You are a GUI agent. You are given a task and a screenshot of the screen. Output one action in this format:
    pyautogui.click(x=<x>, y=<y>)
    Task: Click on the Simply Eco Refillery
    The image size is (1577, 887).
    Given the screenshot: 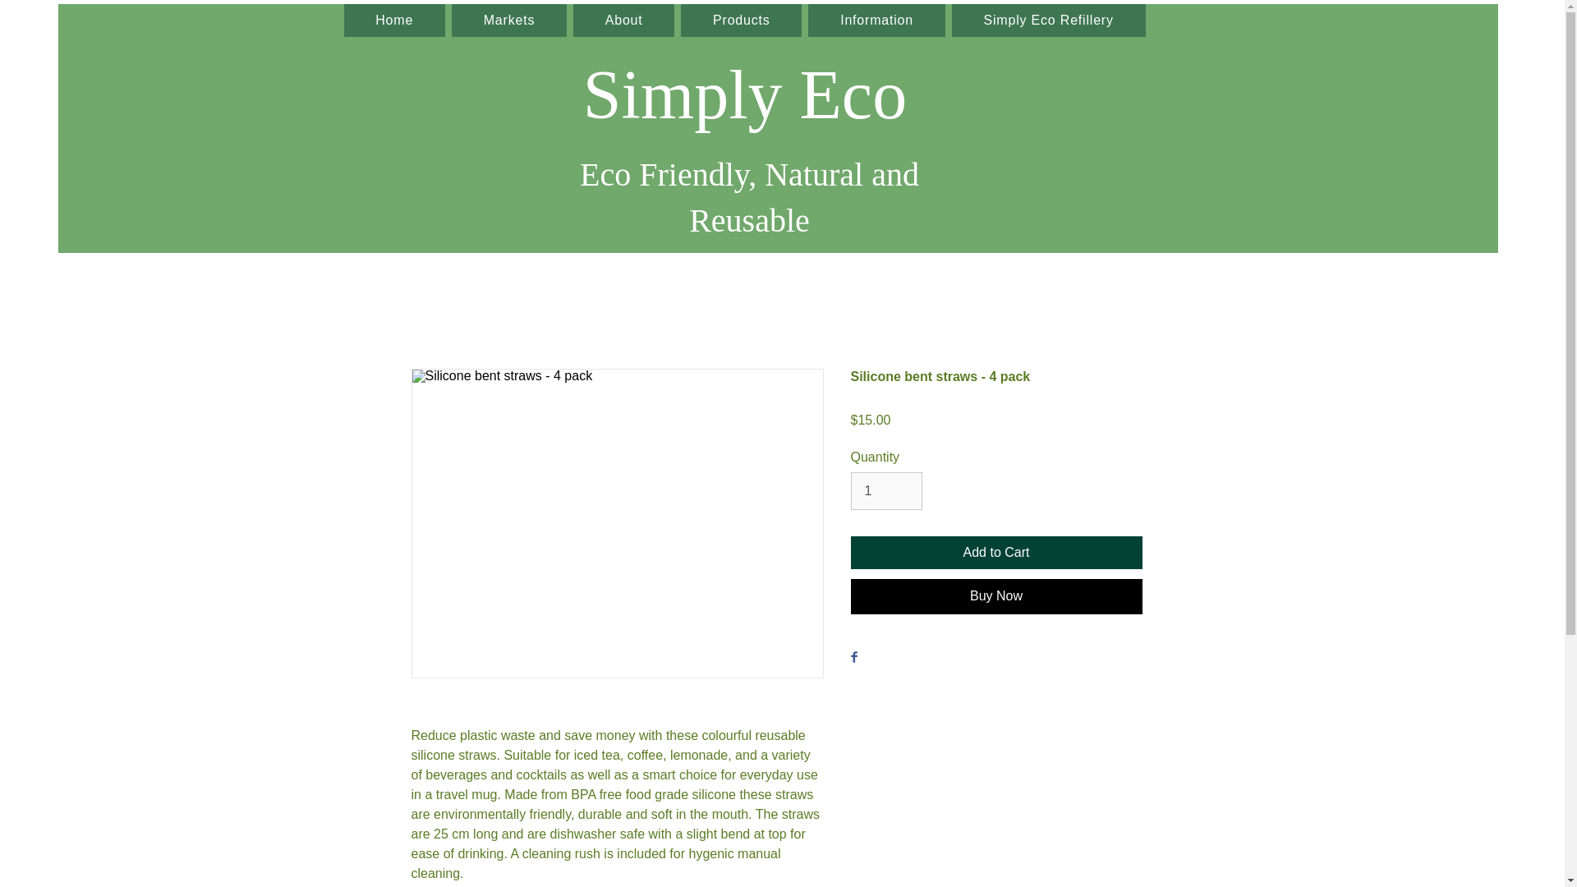 What is the action you would take?
    pyautogui.click(x=1049, y=21)
    